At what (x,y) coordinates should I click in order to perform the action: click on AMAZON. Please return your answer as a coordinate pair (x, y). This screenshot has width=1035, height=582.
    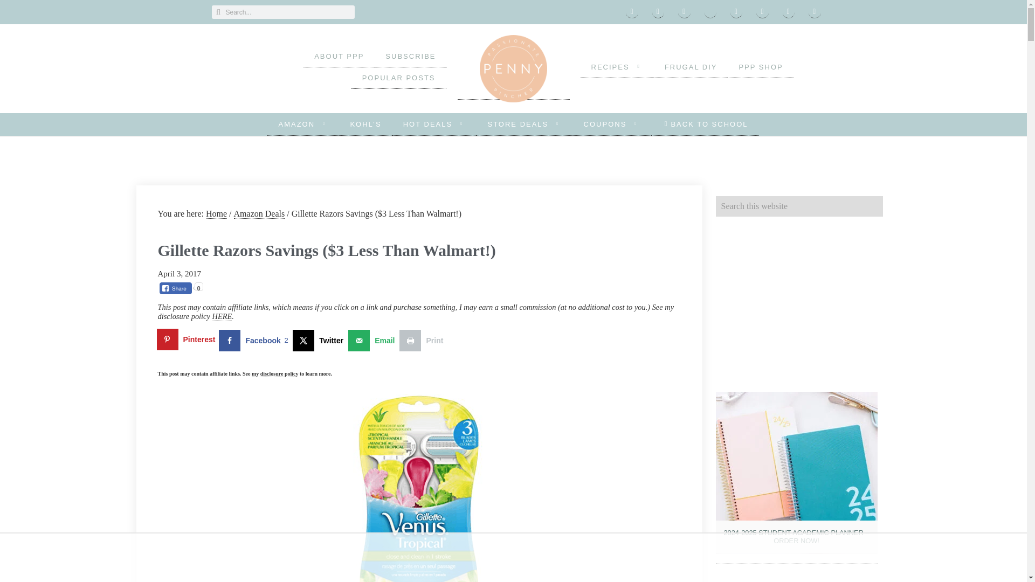
    Looking at the image, I should click on (303, 124).